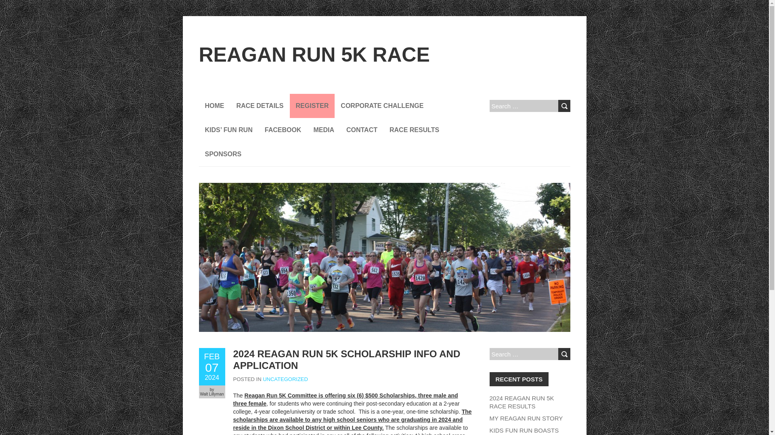 Image resolution: width=775 pixels, height=435 pixels. Describe the element at coordinates (312, 106) in the screenshot. I see `REGISTER` at that location.